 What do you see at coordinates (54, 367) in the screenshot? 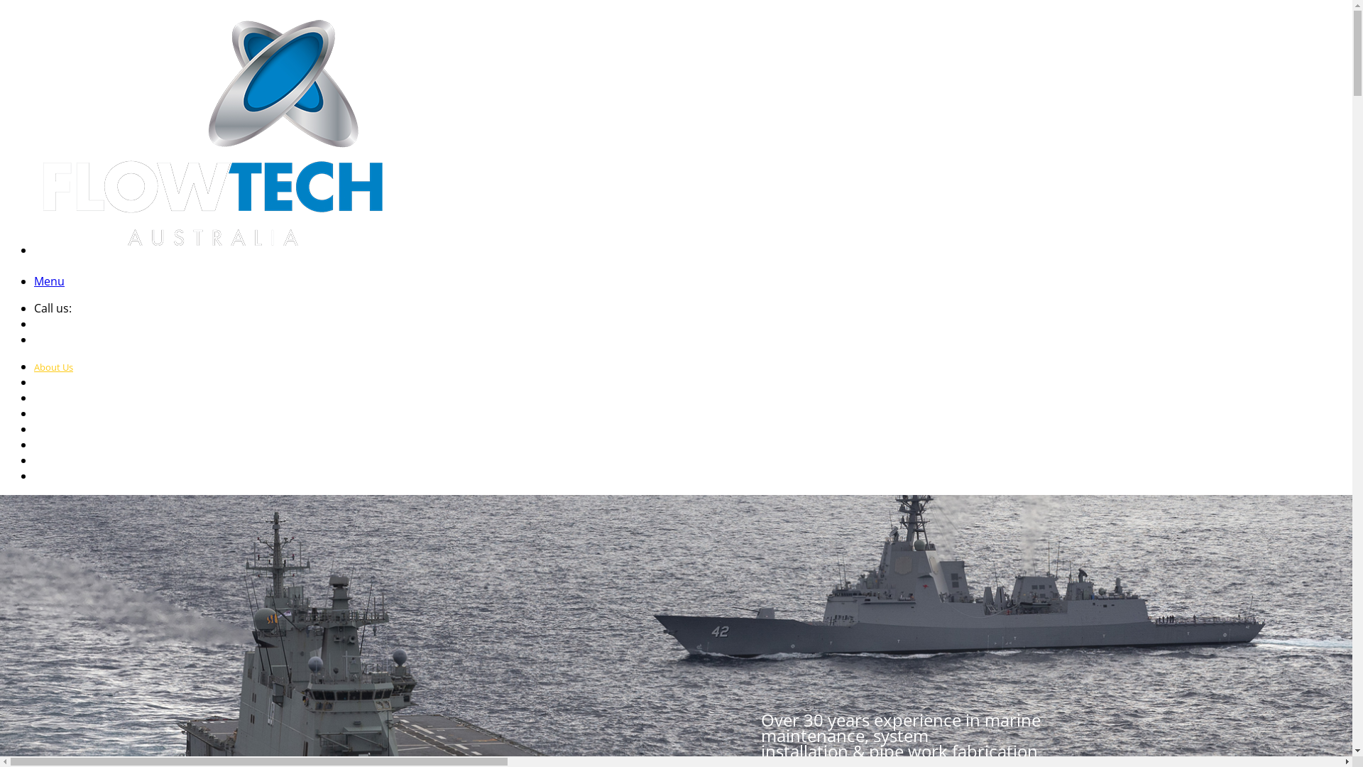
I see `About Us` at bounding box center [54, 367].